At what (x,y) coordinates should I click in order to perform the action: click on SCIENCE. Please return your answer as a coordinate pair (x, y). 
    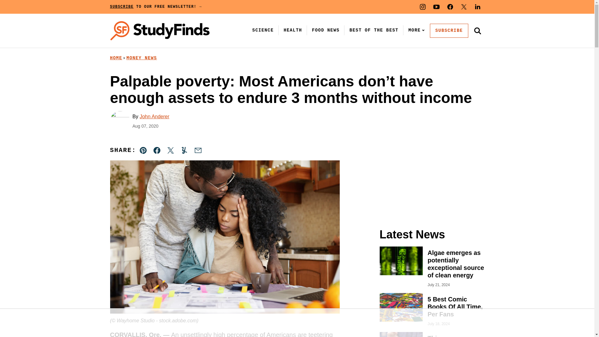
    Looking at the image, I should click on (263, 30).